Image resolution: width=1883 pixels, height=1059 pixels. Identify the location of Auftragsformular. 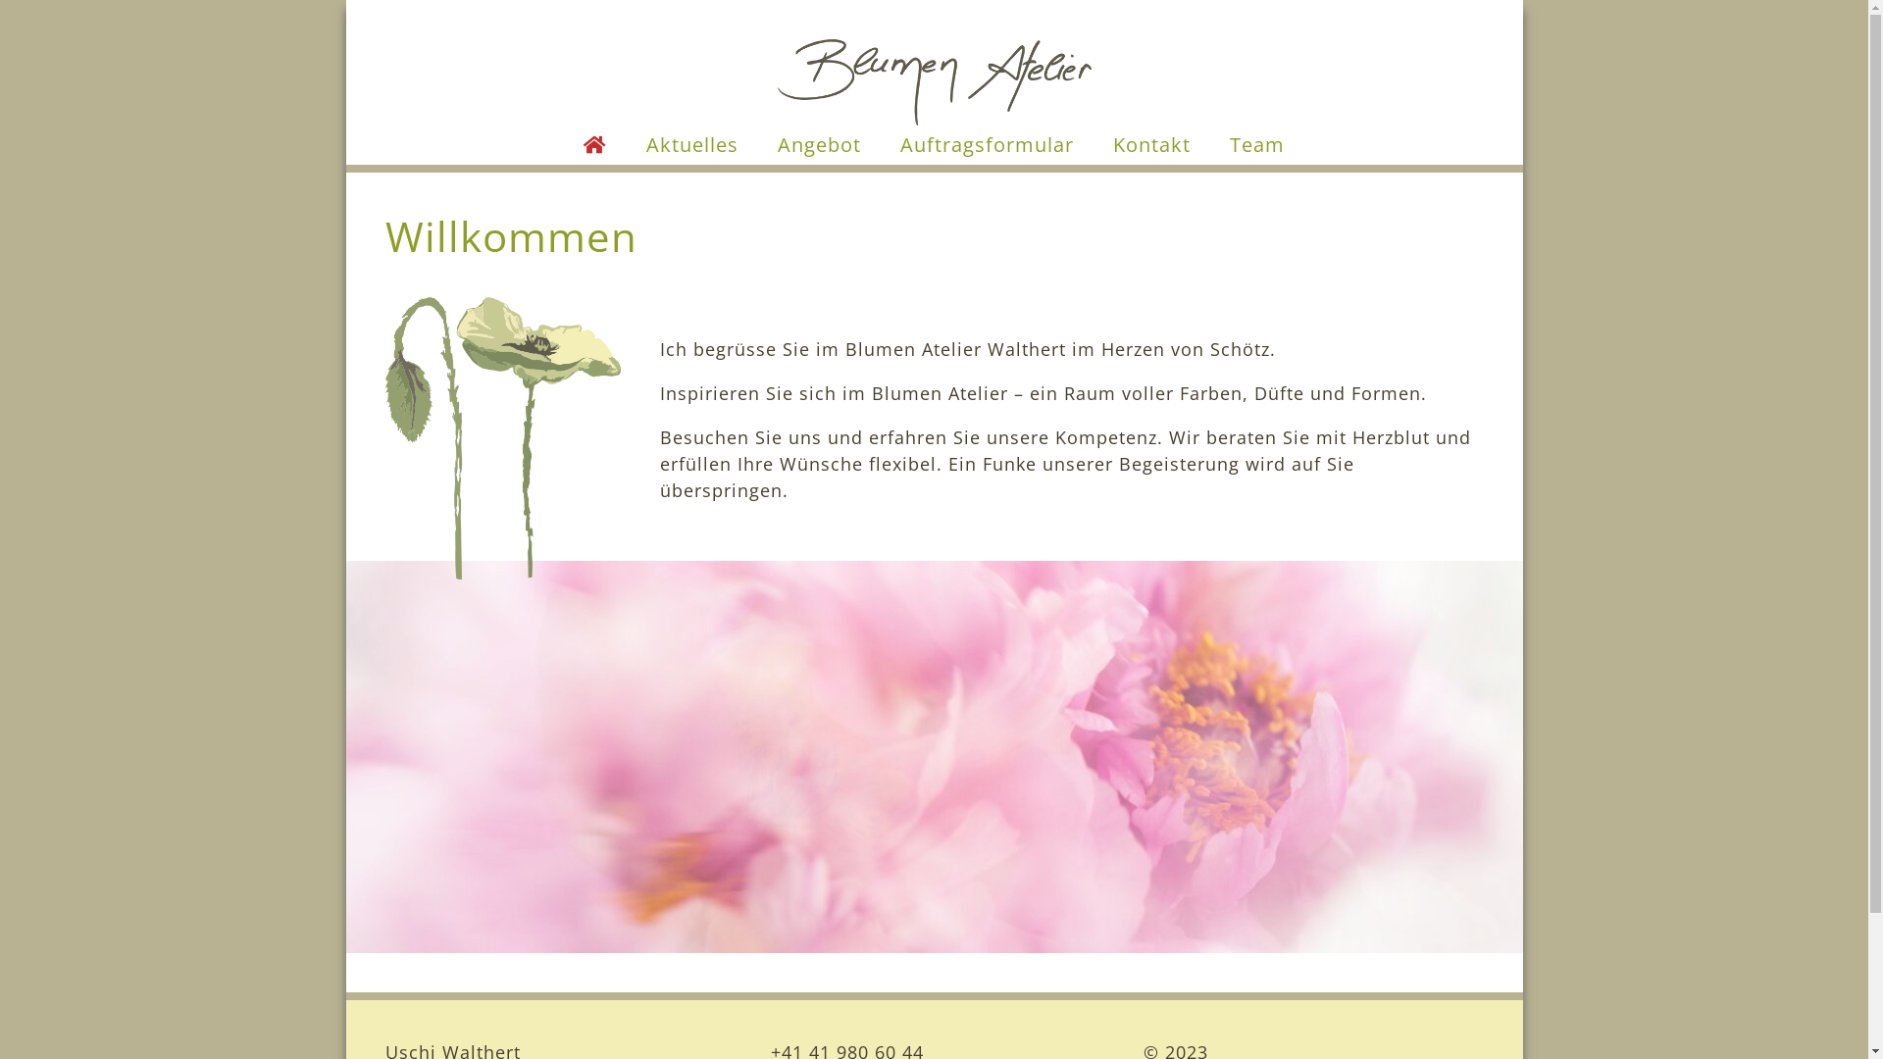
(987, 145).